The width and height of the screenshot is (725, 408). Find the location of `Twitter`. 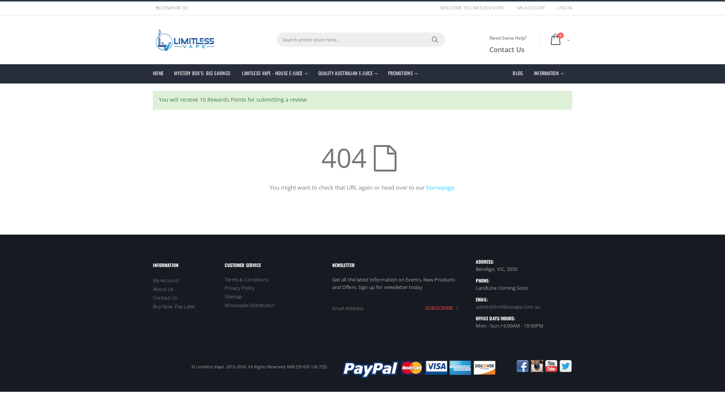

Twitter is located at coordinates (566, 366).